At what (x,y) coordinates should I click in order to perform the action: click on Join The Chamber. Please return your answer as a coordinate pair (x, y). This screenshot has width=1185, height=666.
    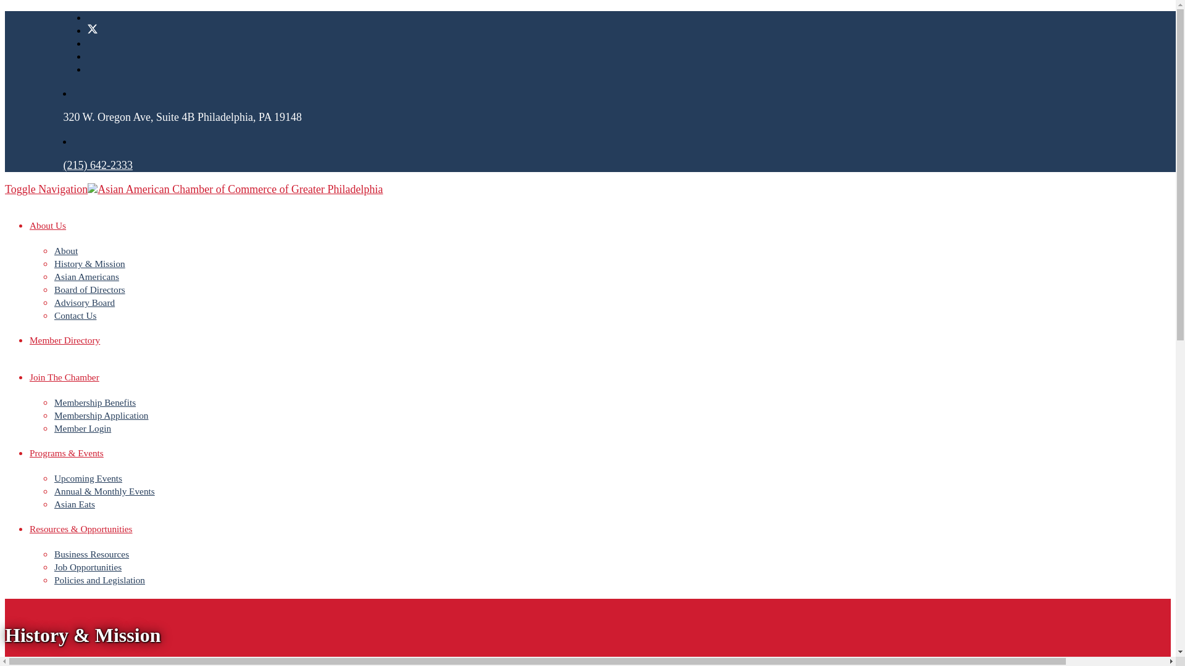
    Looking at the image, I should click on (64, 376).